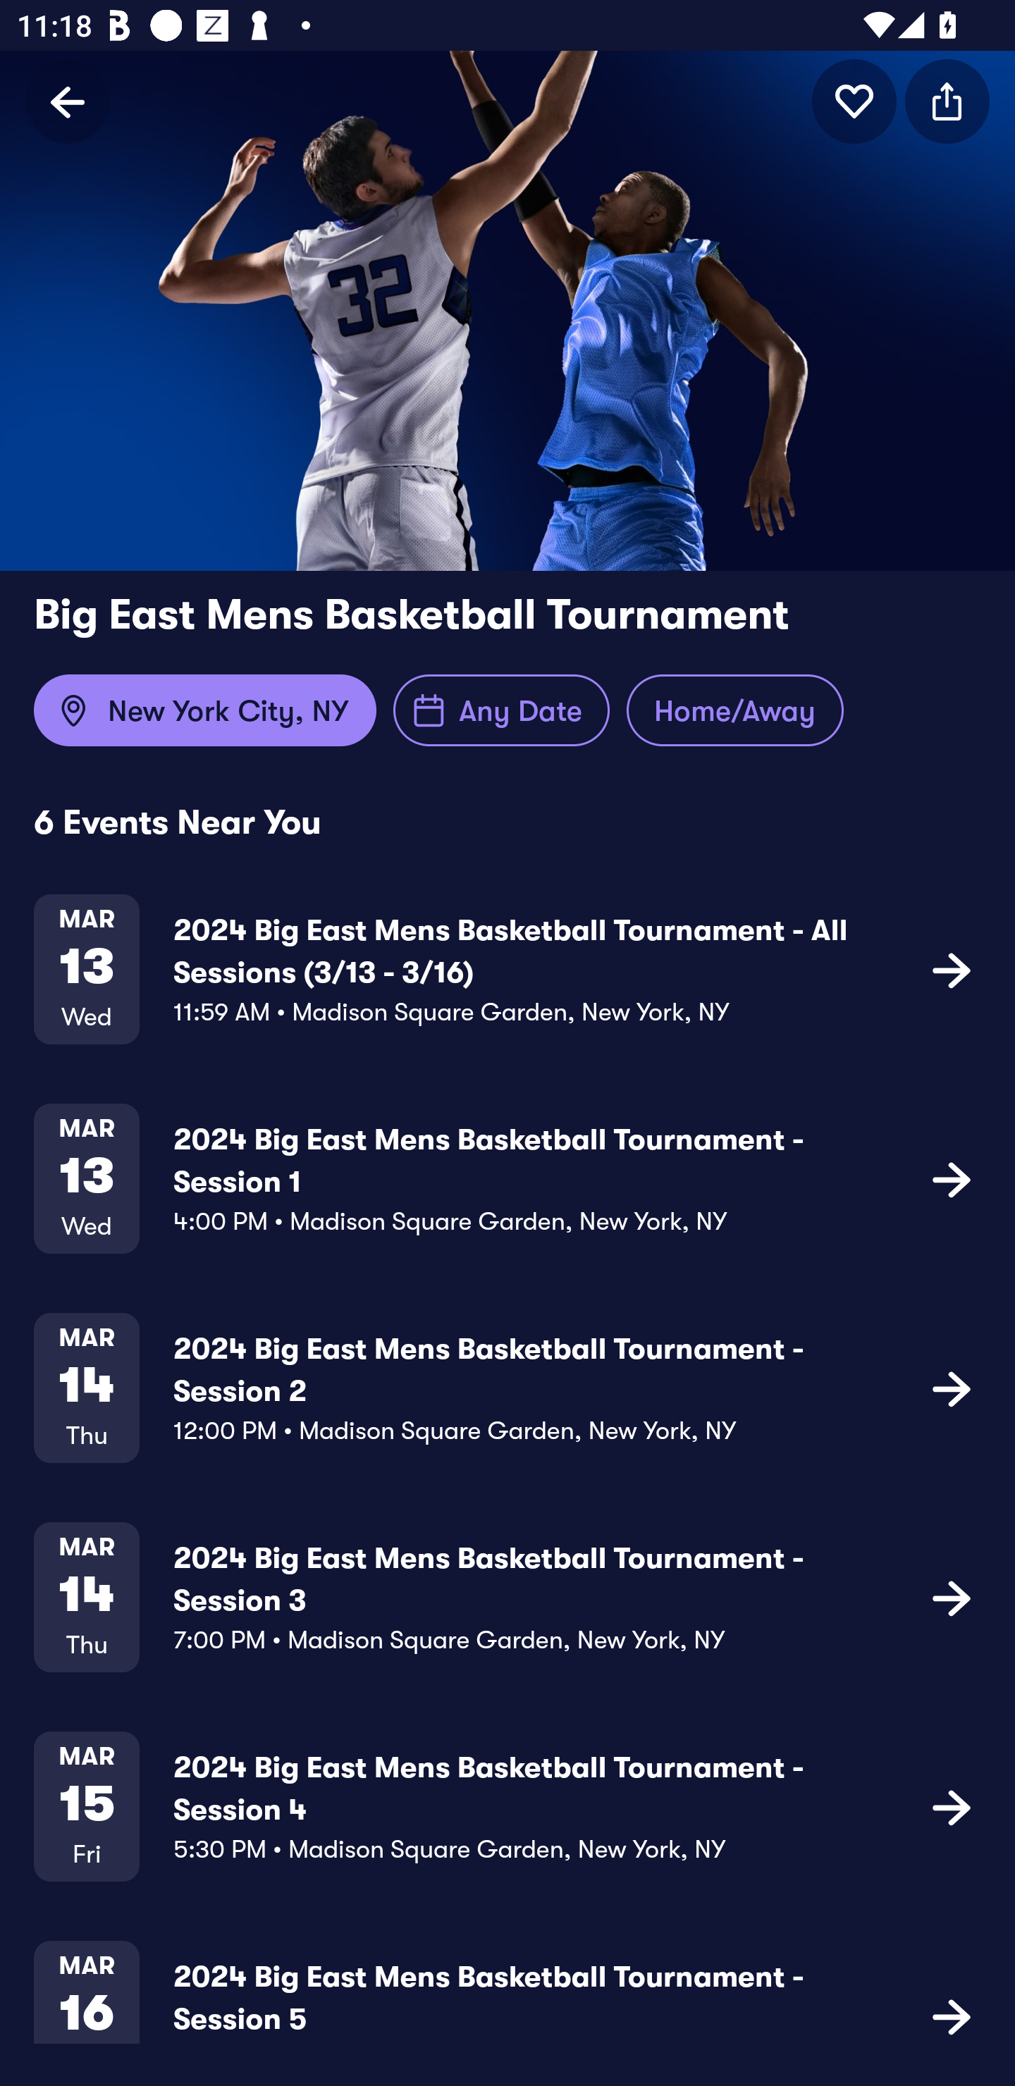  What do you see at coordinates (952, 1806) in the screenshot?
I see `icon button` at bounding box center [952, 1806].